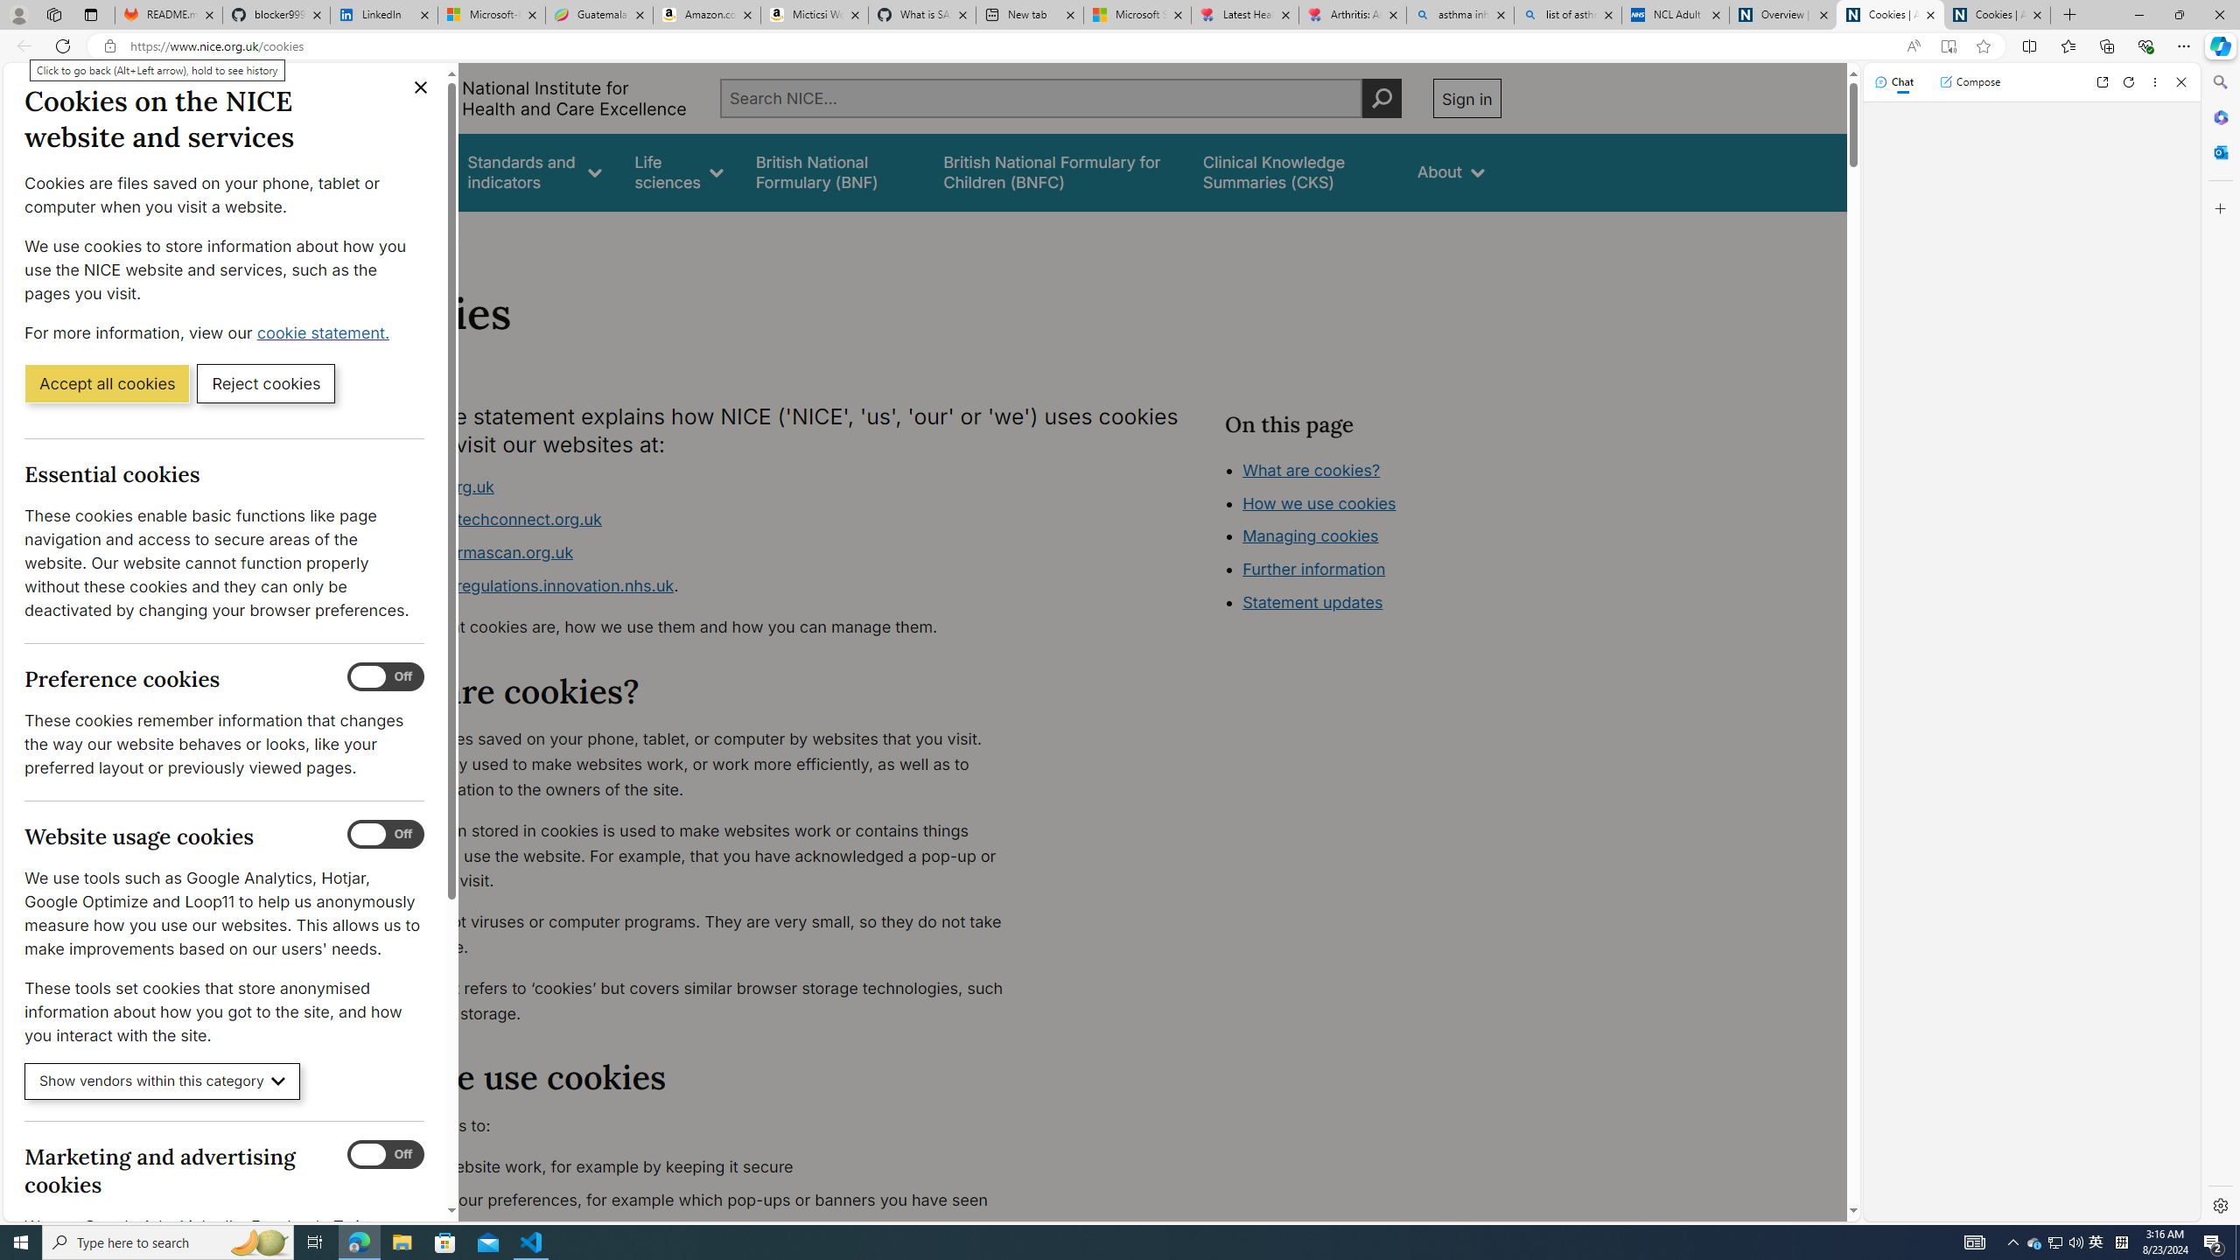 This screenshot has height=1260, width=2240. Describe the element at coordinates (1970, 81) in the screenshot. I see `Compose` at that location.